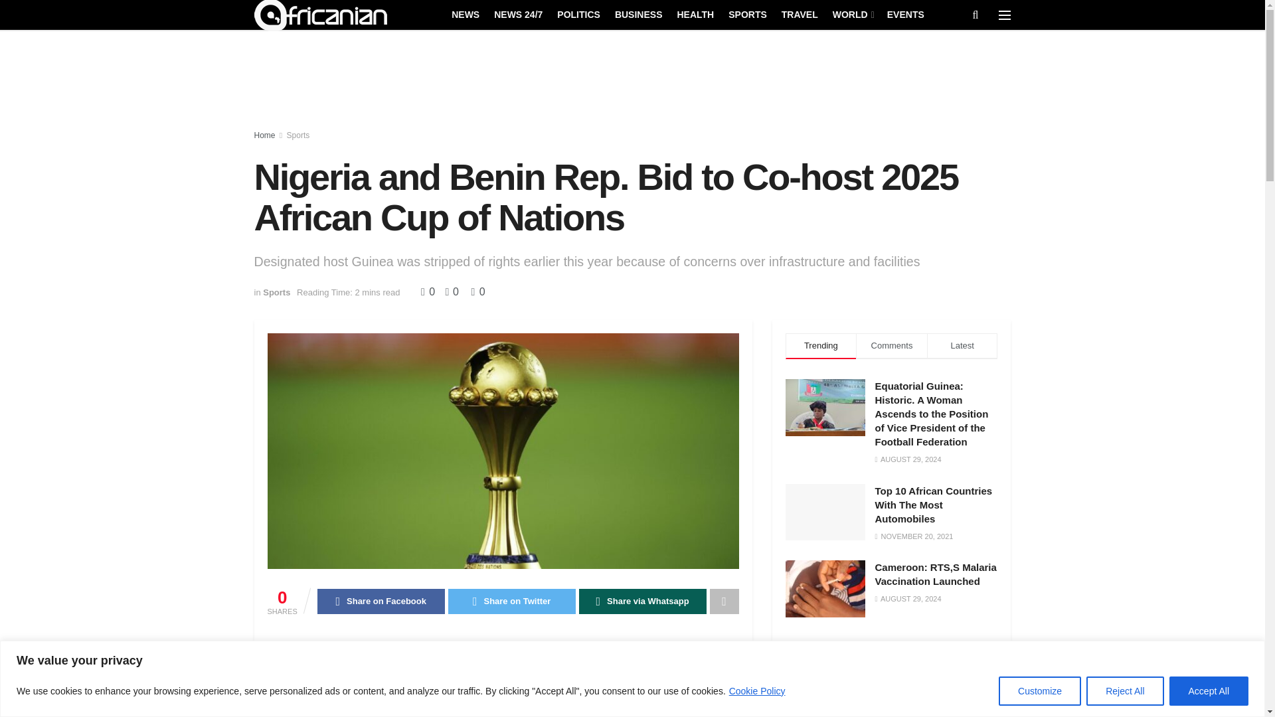  I want to click on HEALTH, so click(695, 14).